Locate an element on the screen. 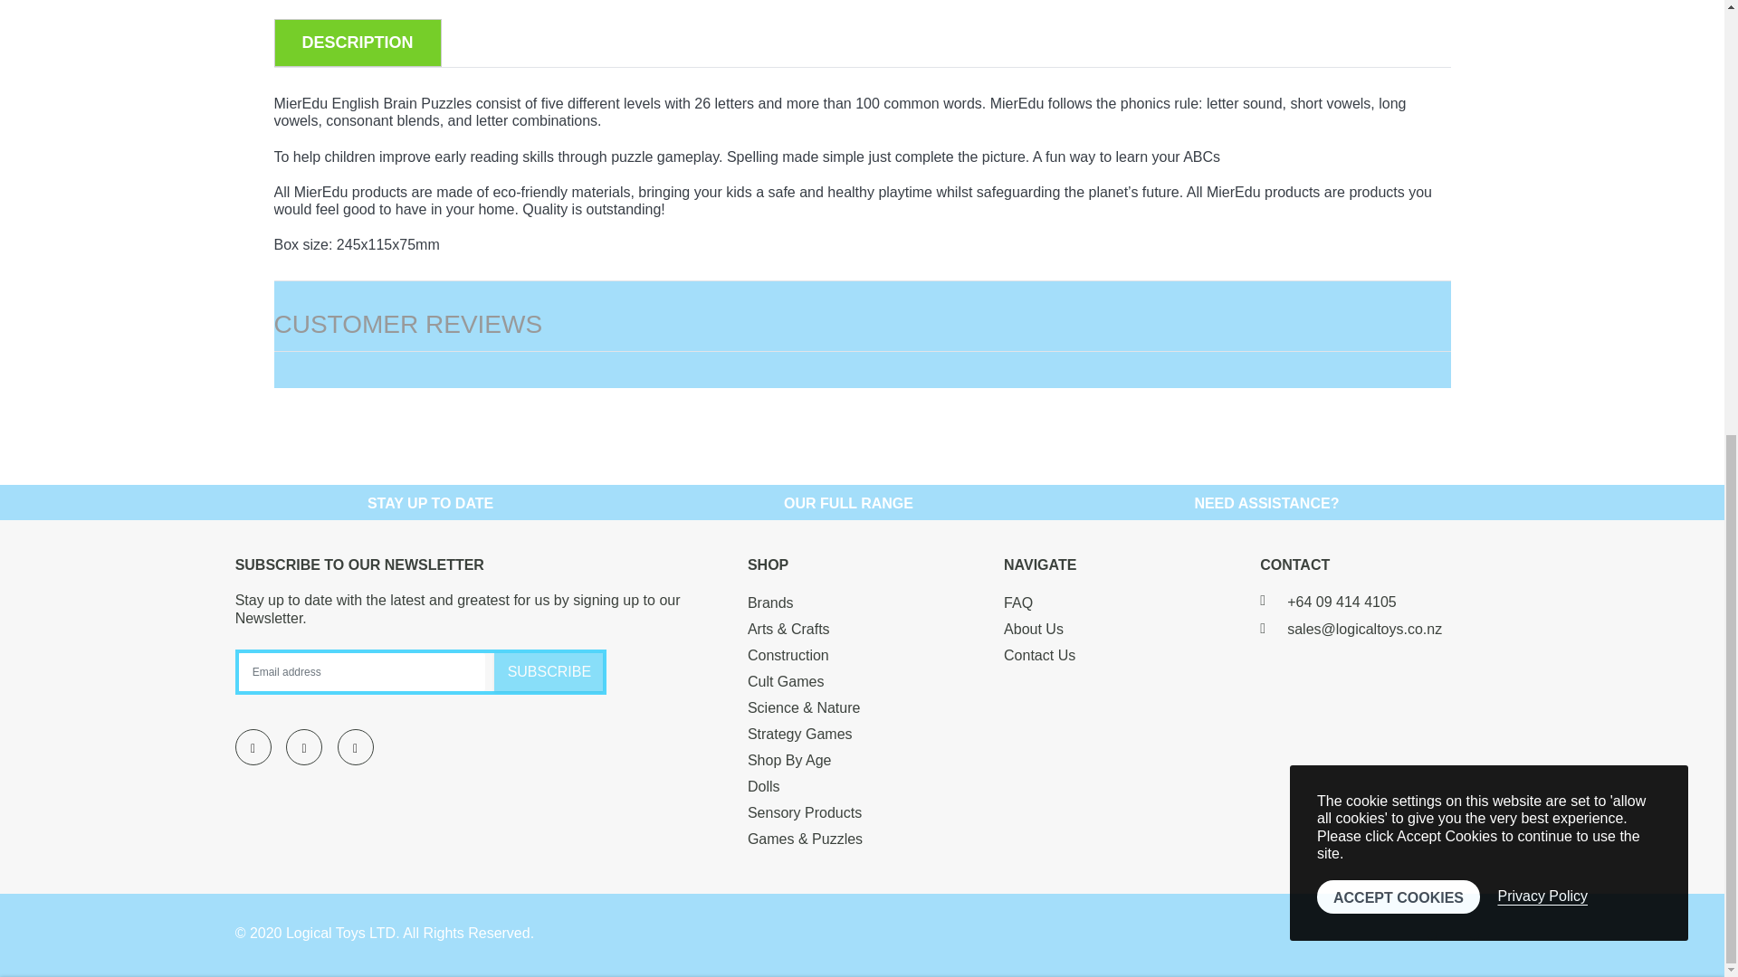  Twitter is located at coordinates (304, 746).